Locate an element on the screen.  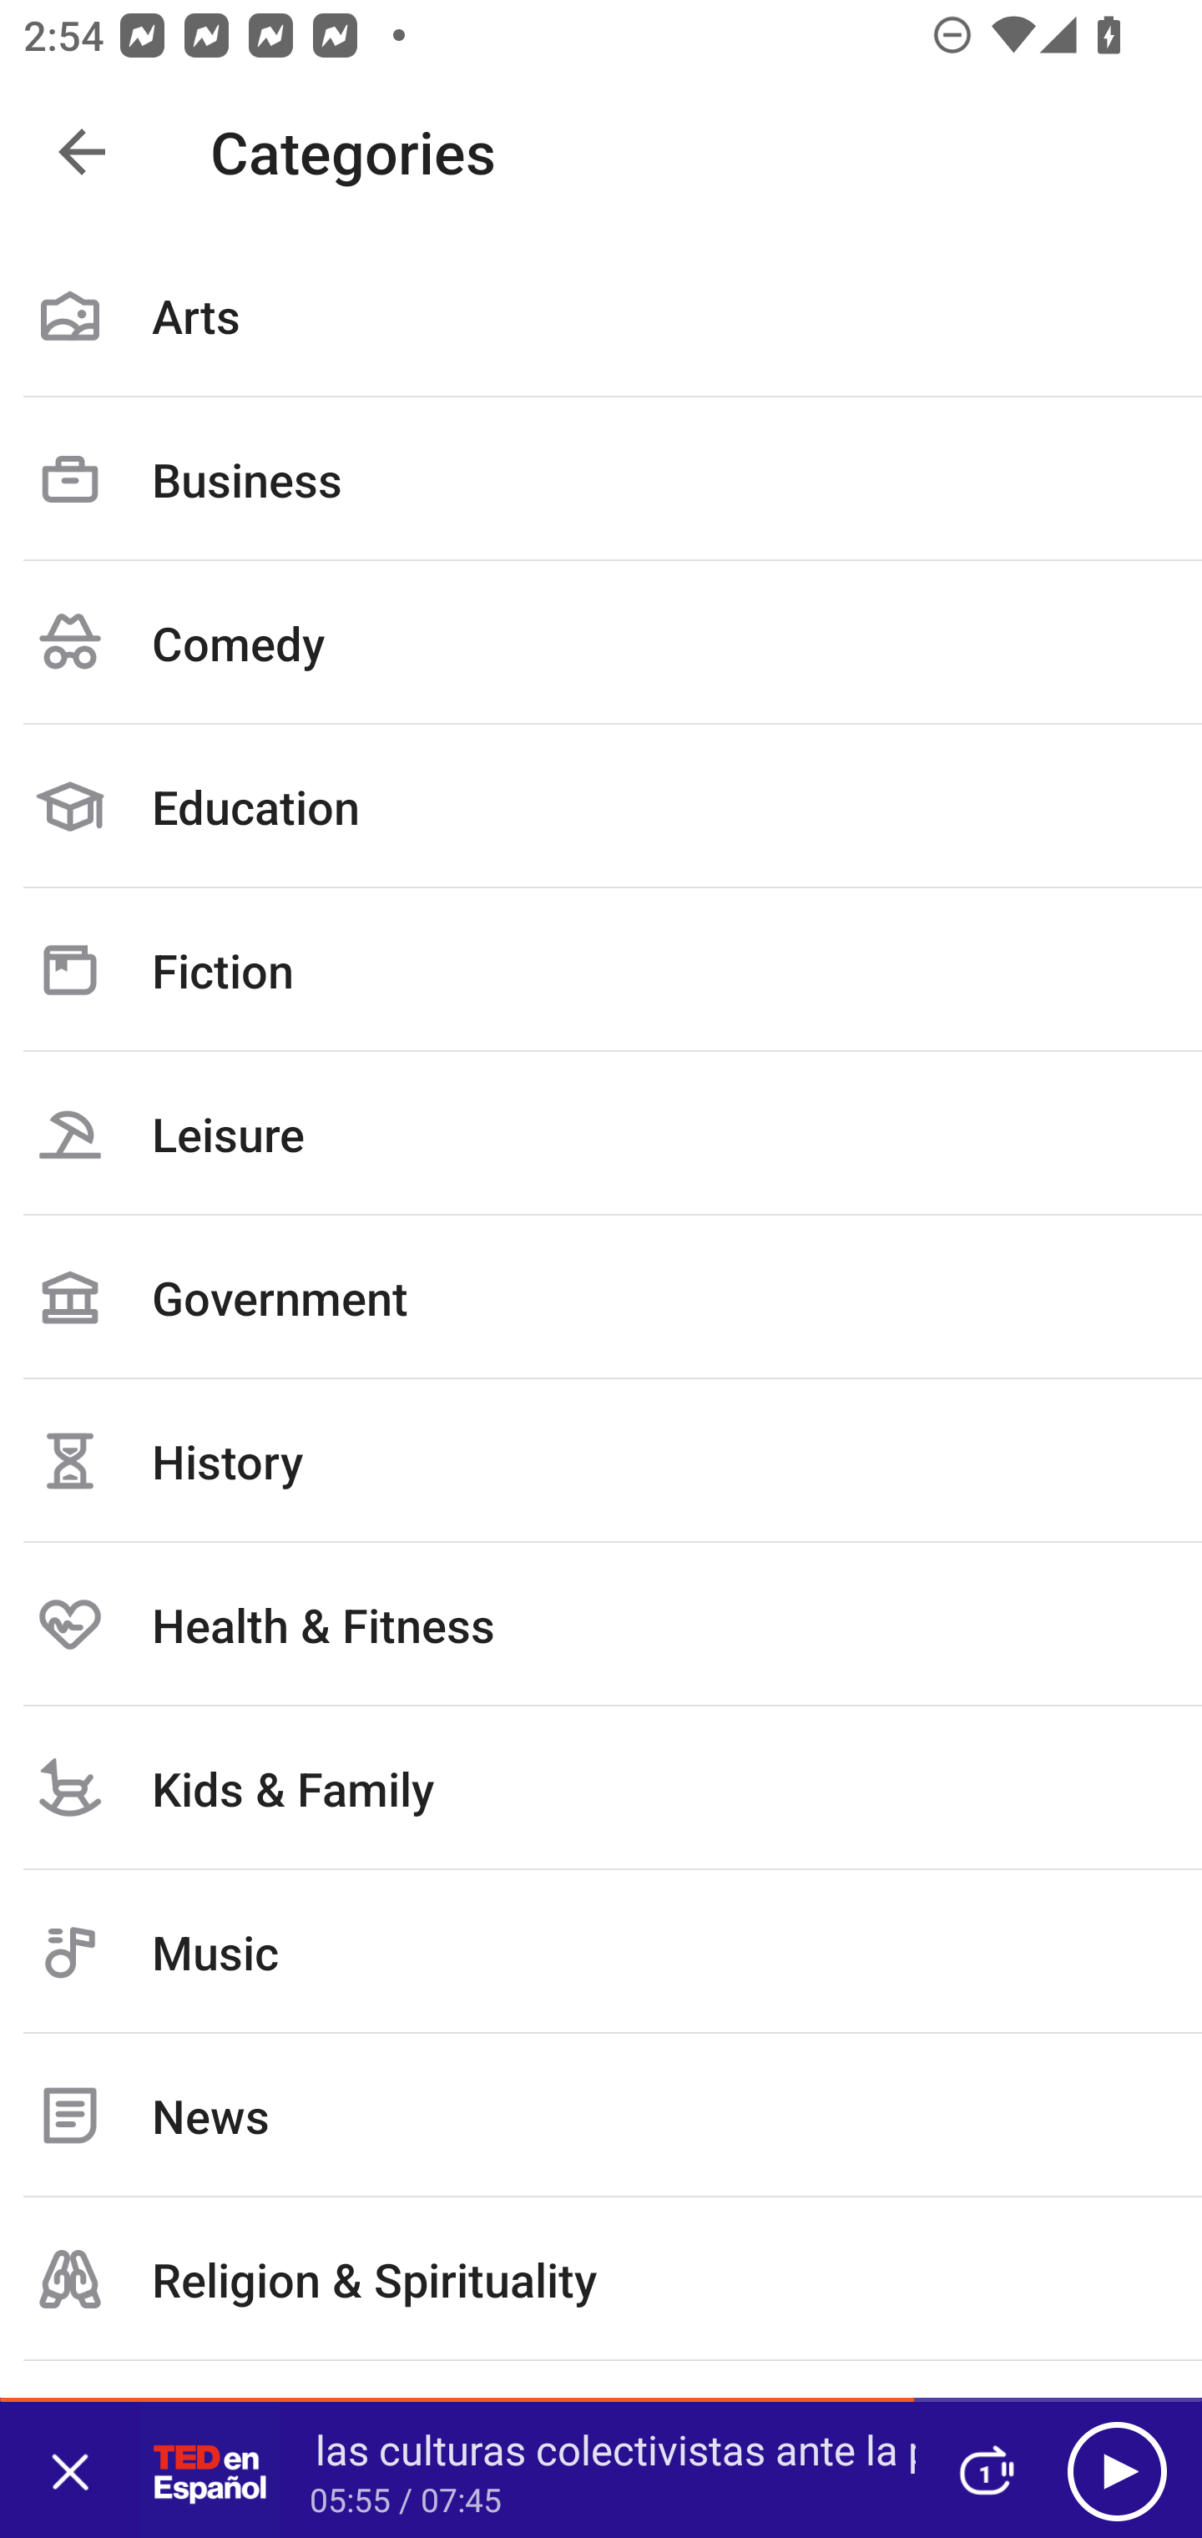
Navigate up is located at coordinates (82, 152).